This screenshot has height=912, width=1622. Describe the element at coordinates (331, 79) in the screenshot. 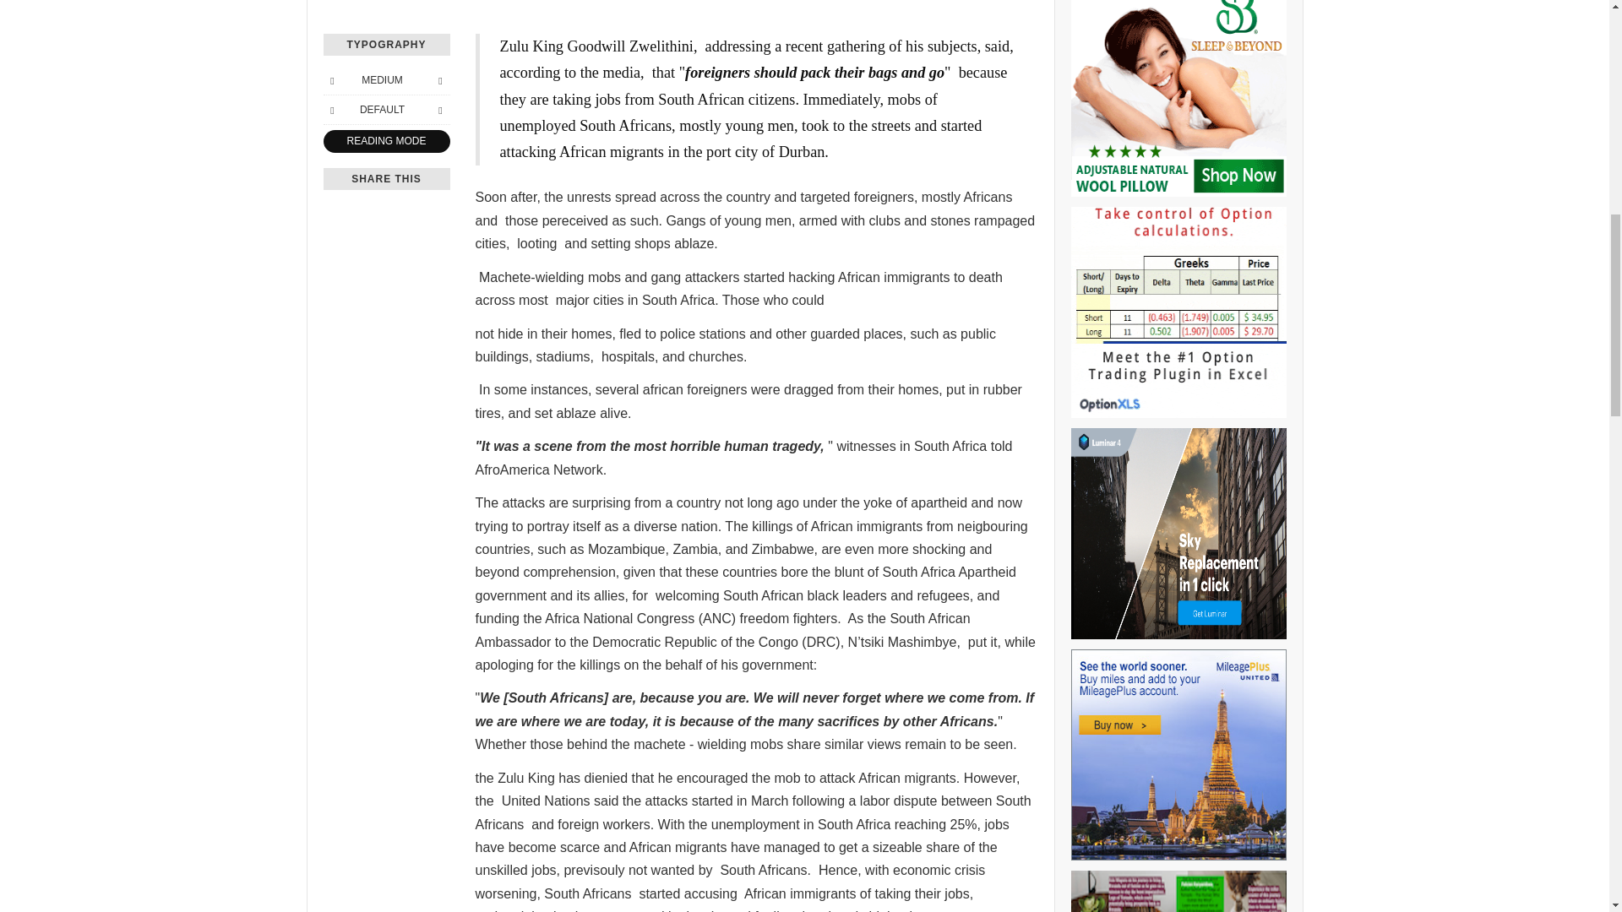

I see `Smaller Font` at that location.